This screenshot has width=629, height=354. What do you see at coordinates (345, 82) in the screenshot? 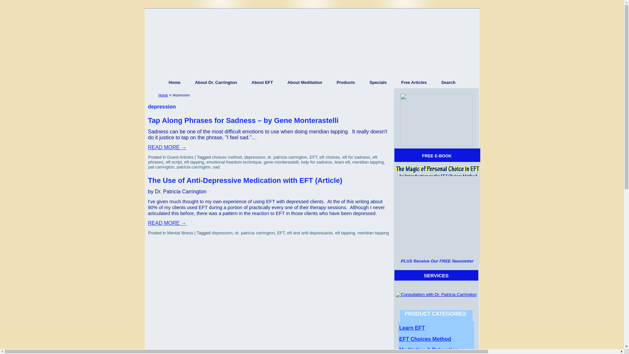
I see `Products` at bounding box center [345, 82].